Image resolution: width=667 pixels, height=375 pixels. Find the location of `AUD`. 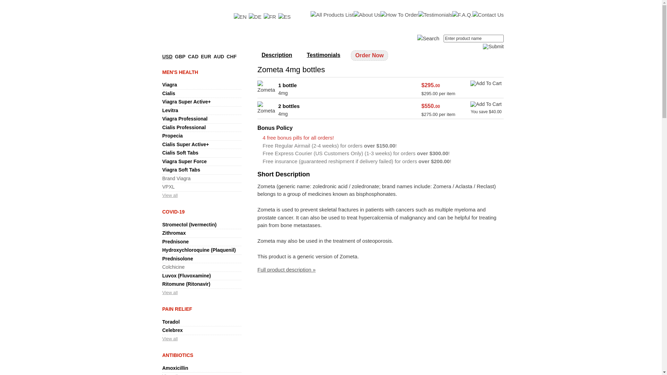

AUD is located at coordinates (219, 57).